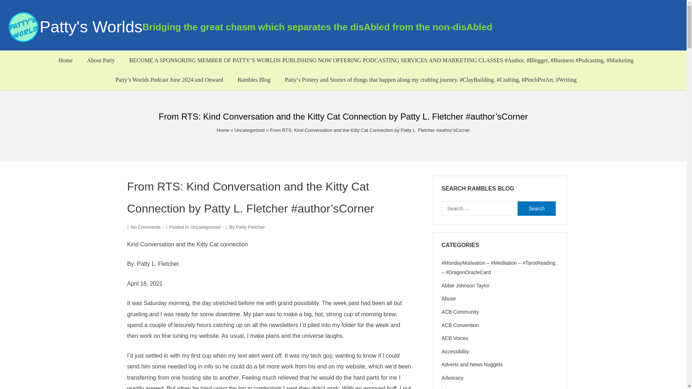 The height and width of the screenshot is (389, 692). Describe the element at coordinates (249, 130) in the screenshot. I see `Uncategorized` at that location.